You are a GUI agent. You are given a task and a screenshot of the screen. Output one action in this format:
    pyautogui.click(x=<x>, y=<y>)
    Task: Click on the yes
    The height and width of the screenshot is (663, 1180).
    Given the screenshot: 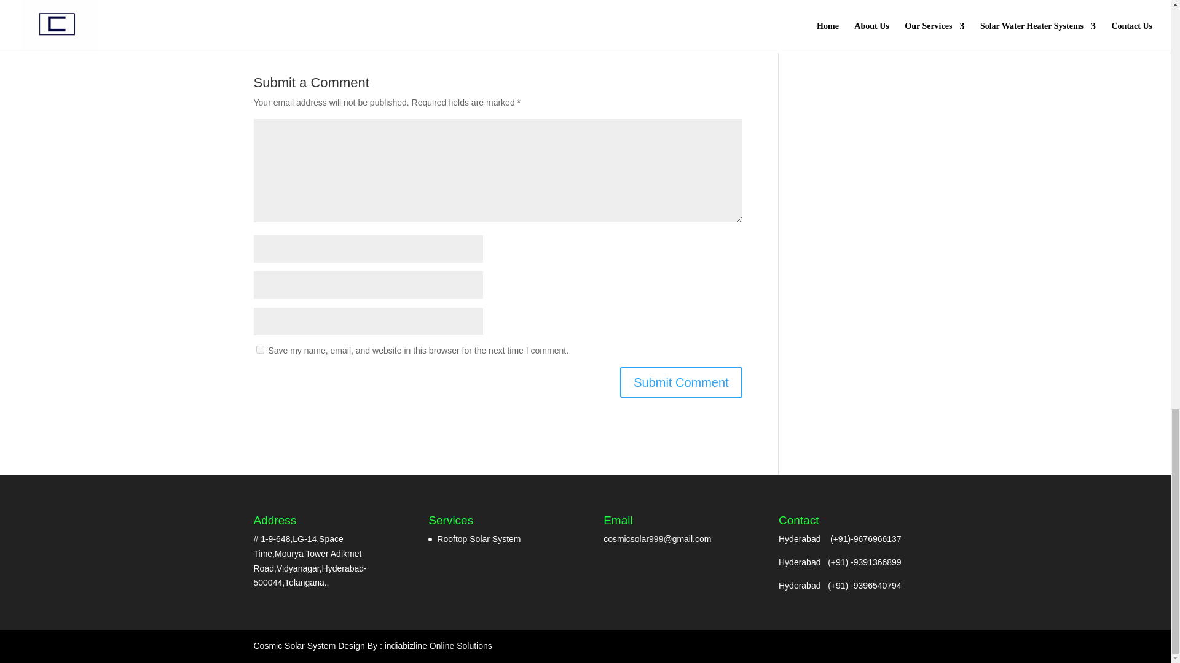 What is the action you would take?
    pyautogui.click(x=259, y=349)
    